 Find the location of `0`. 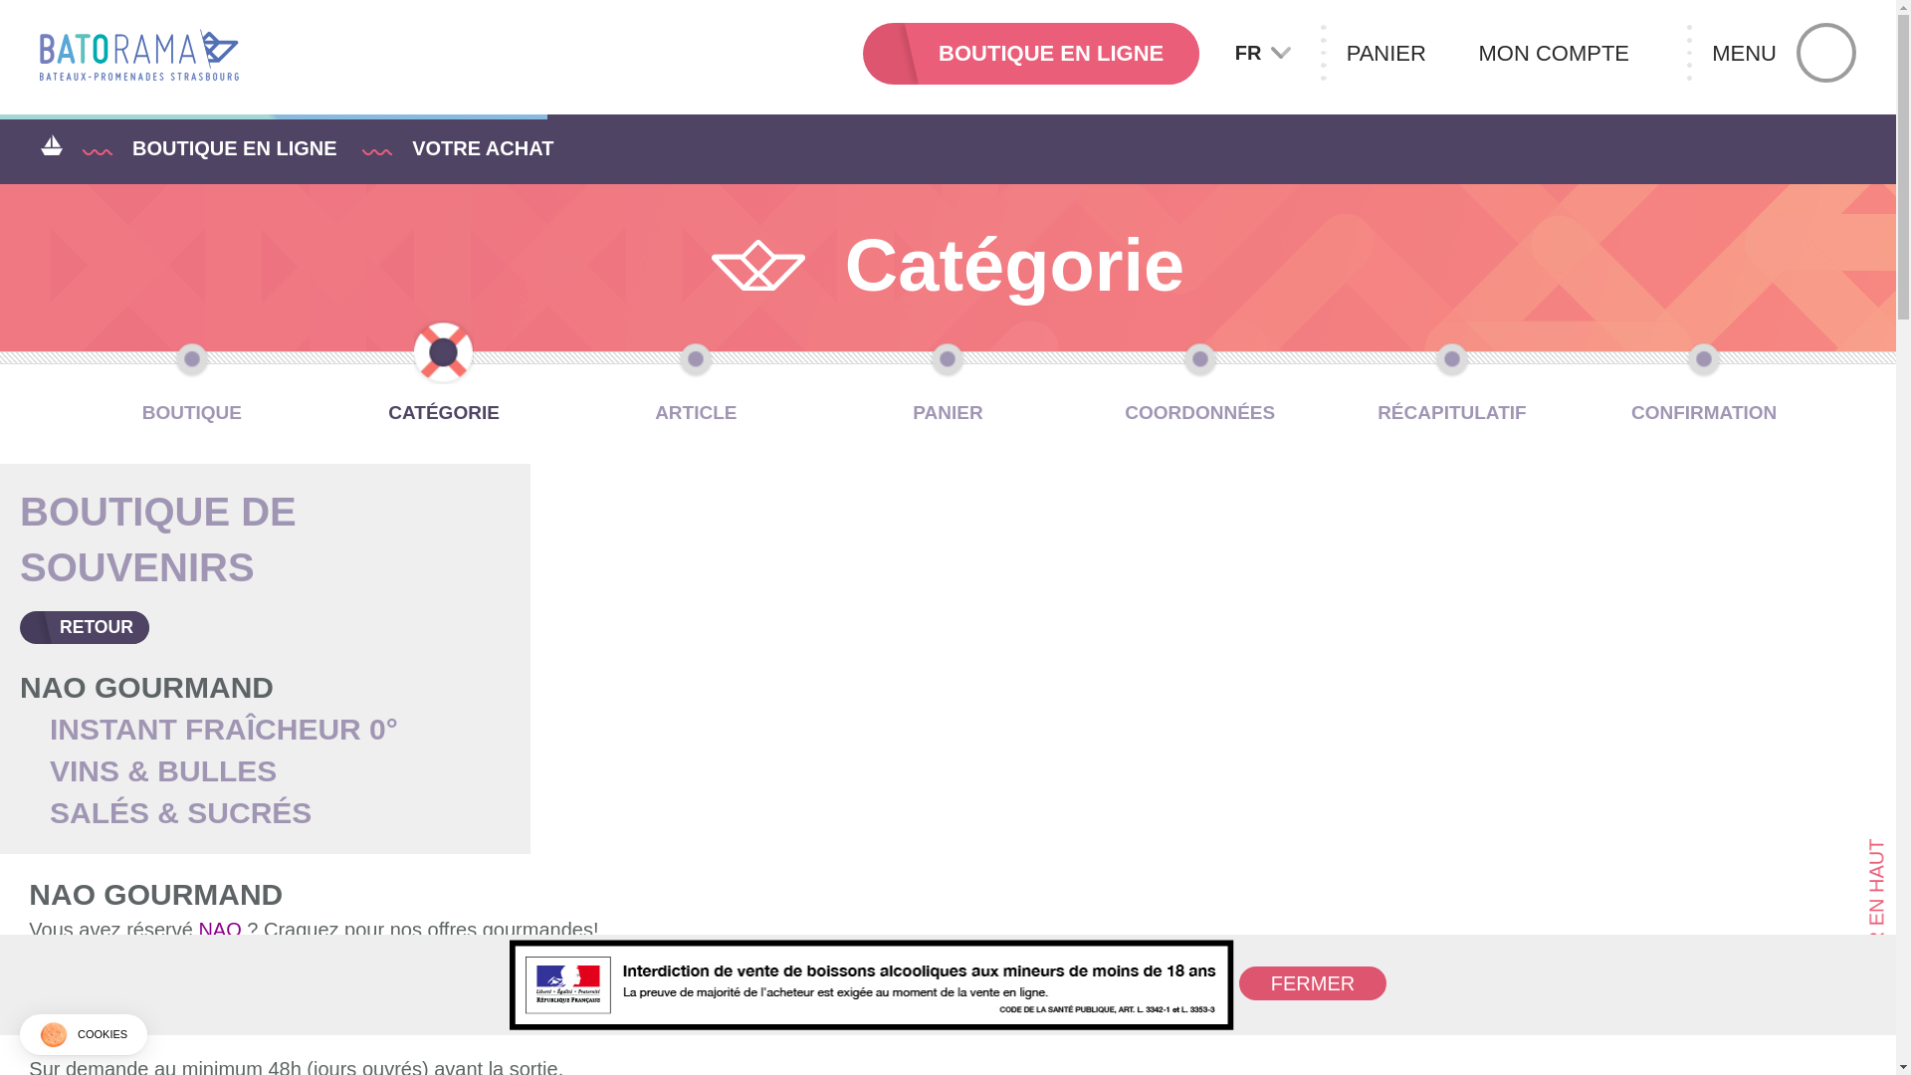

0 is located at coordinates (167, 1009).